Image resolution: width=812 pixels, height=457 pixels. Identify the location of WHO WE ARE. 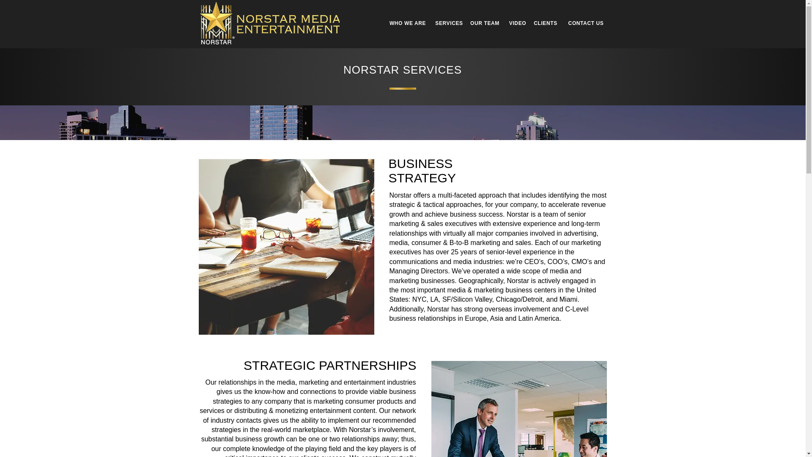
(408, 23).